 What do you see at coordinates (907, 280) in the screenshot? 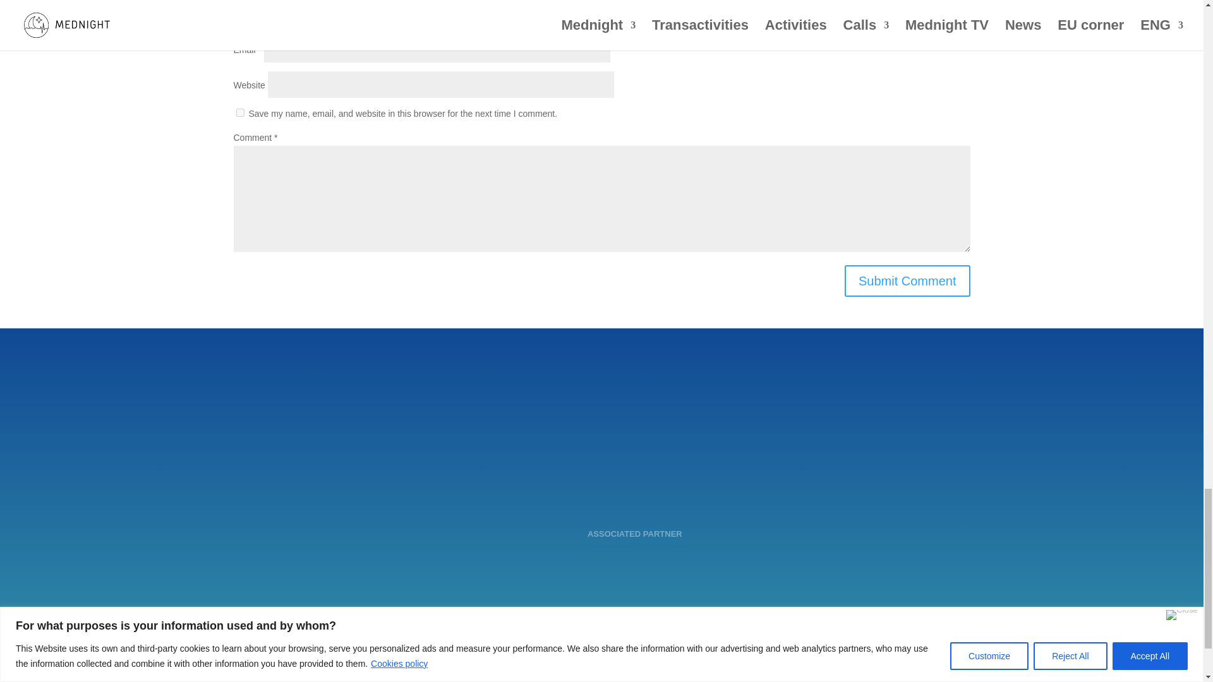
I see `Submit Comment` at bounding box center [907, 280].